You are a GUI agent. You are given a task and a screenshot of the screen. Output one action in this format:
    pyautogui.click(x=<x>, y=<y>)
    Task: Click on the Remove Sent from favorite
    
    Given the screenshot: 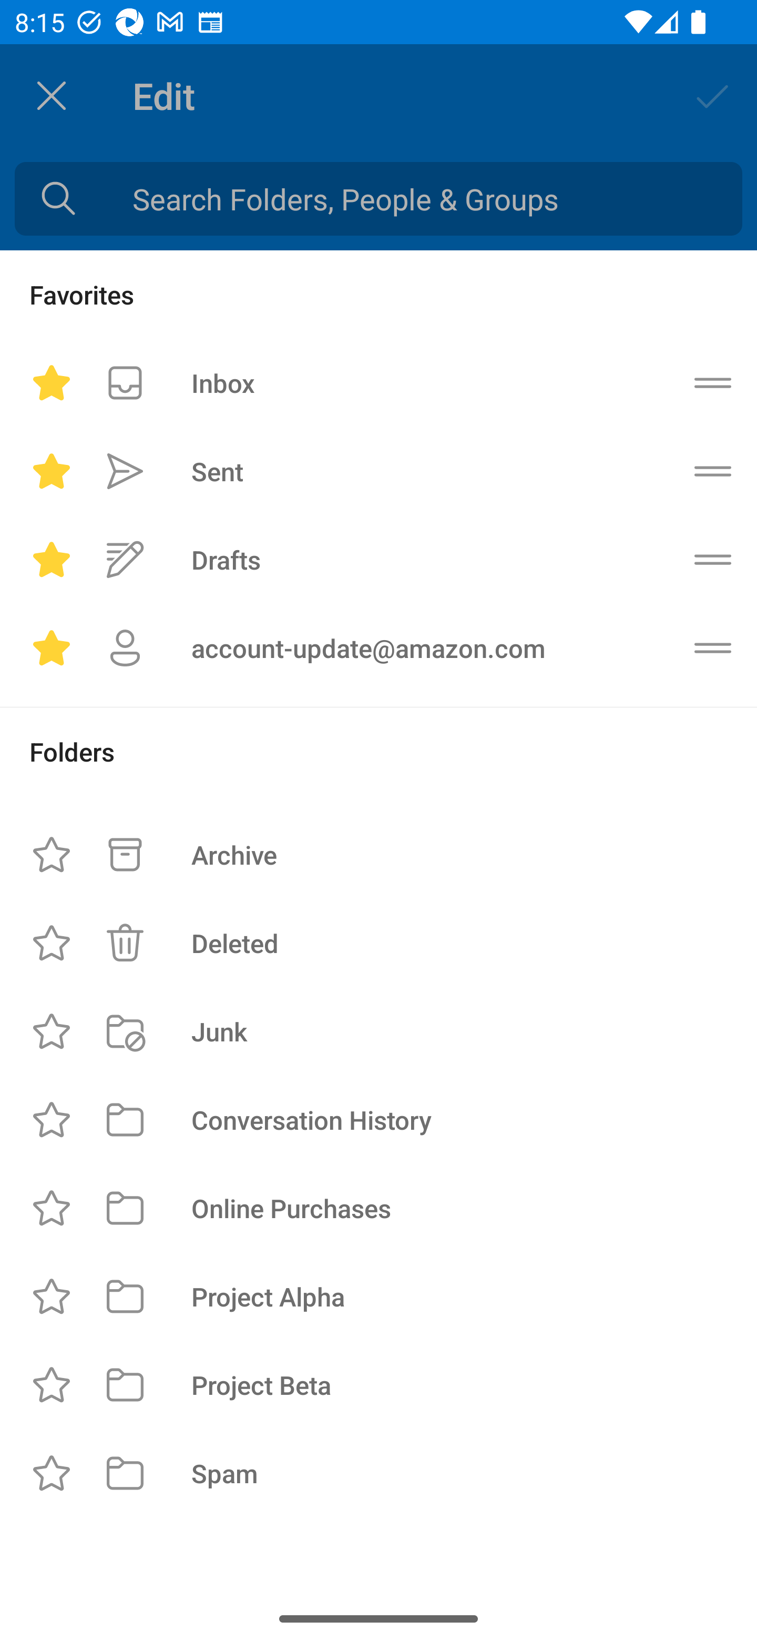 What is the action you would take?
    pyautogui.click(x=52, y=471)
    